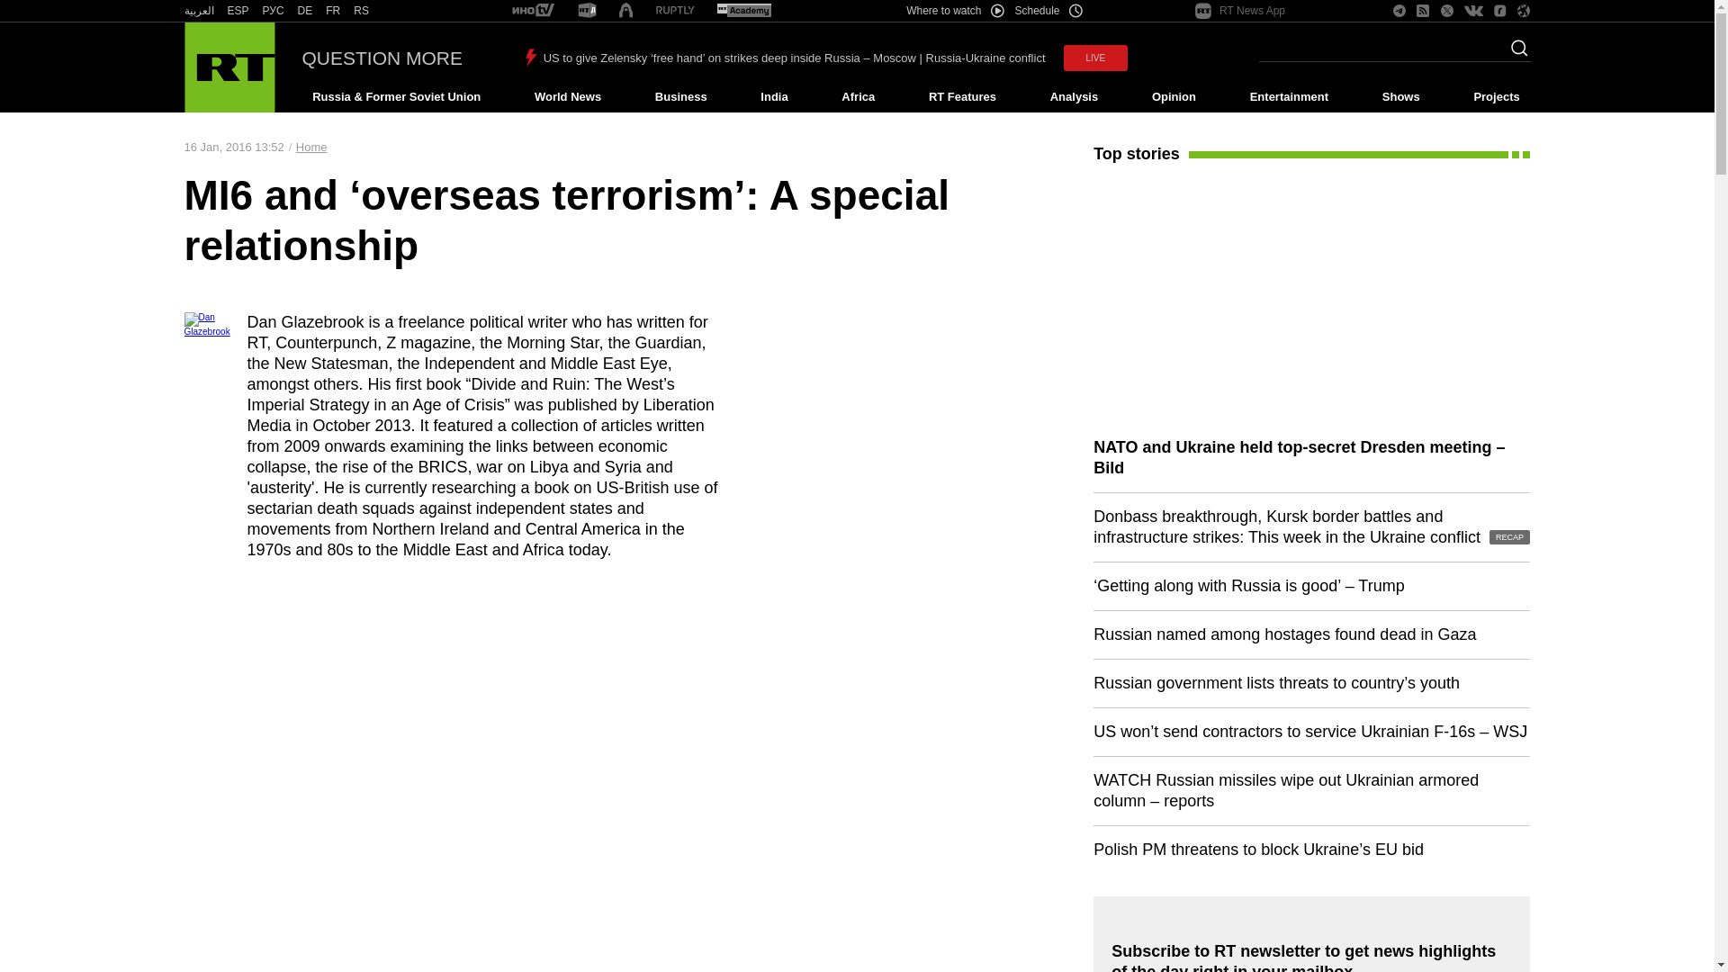 Image resolution: width=1728 pixels, height=972 pixels. I want to click on FR, so click(333, 11).